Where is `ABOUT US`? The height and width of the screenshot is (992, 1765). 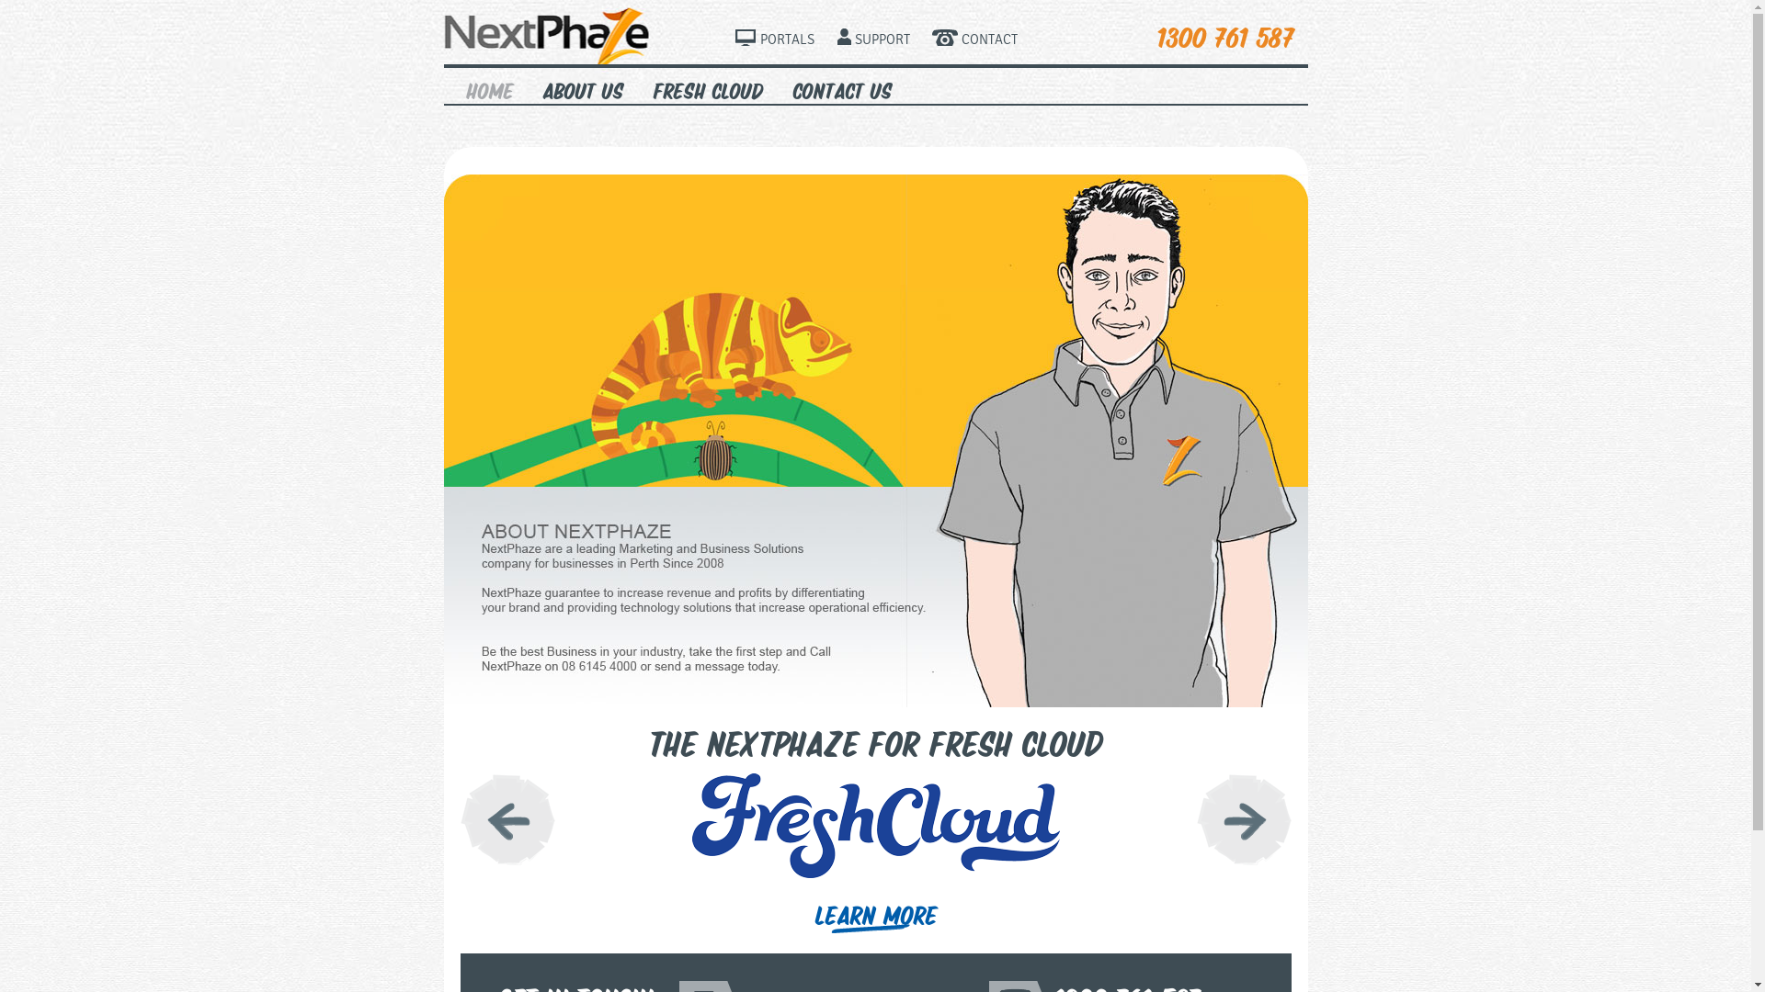
ABOUT US is located at coordinates (583, 87).